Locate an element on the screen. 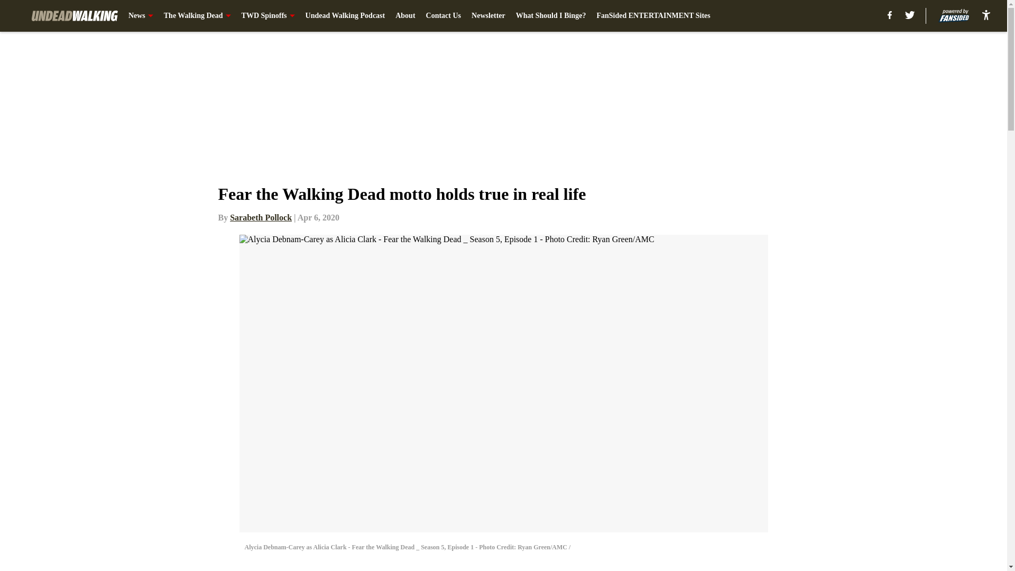 The image size is (1015, 571). Undead Walking Podcast is located at coordinates (345, 16).